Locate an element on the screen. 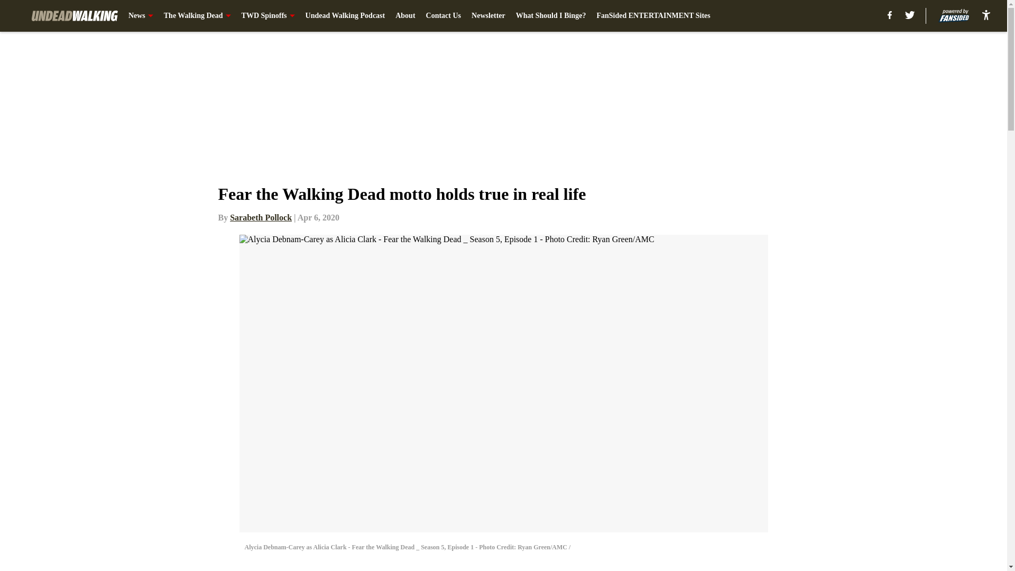 The image size is (1015, 571). Undead Walking Podcast is located at coordinates (345, 16).